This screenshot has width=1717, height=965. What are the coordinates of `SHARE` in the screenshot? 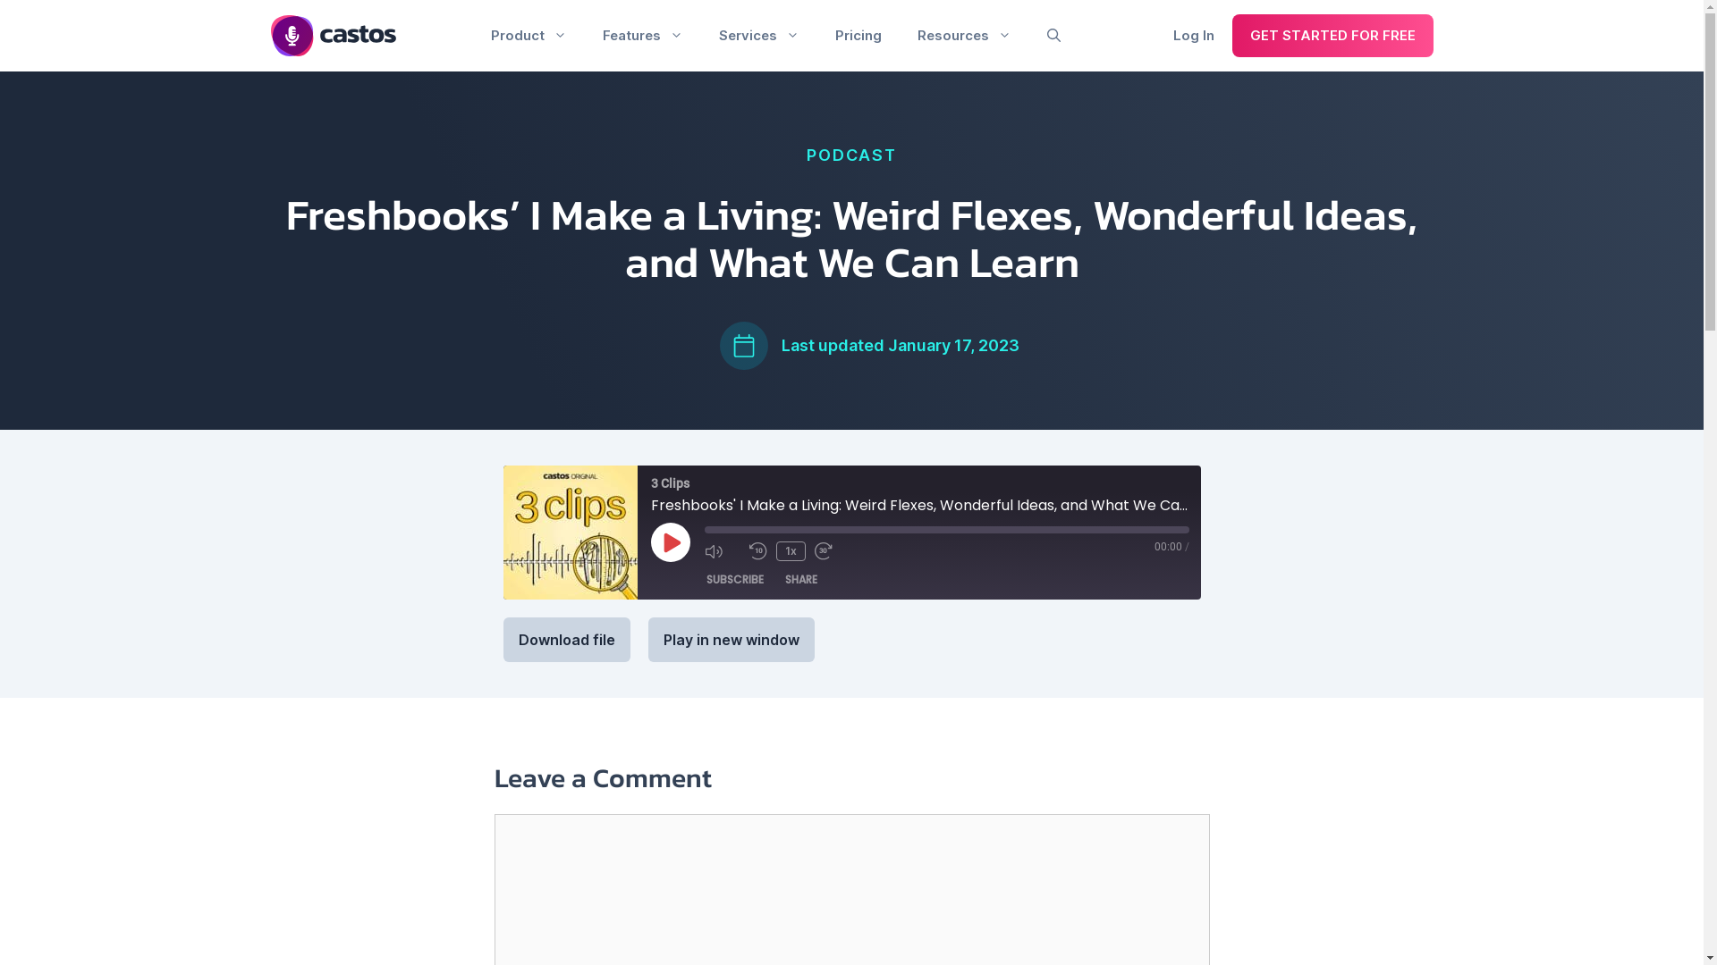 It's located at (801, 580).